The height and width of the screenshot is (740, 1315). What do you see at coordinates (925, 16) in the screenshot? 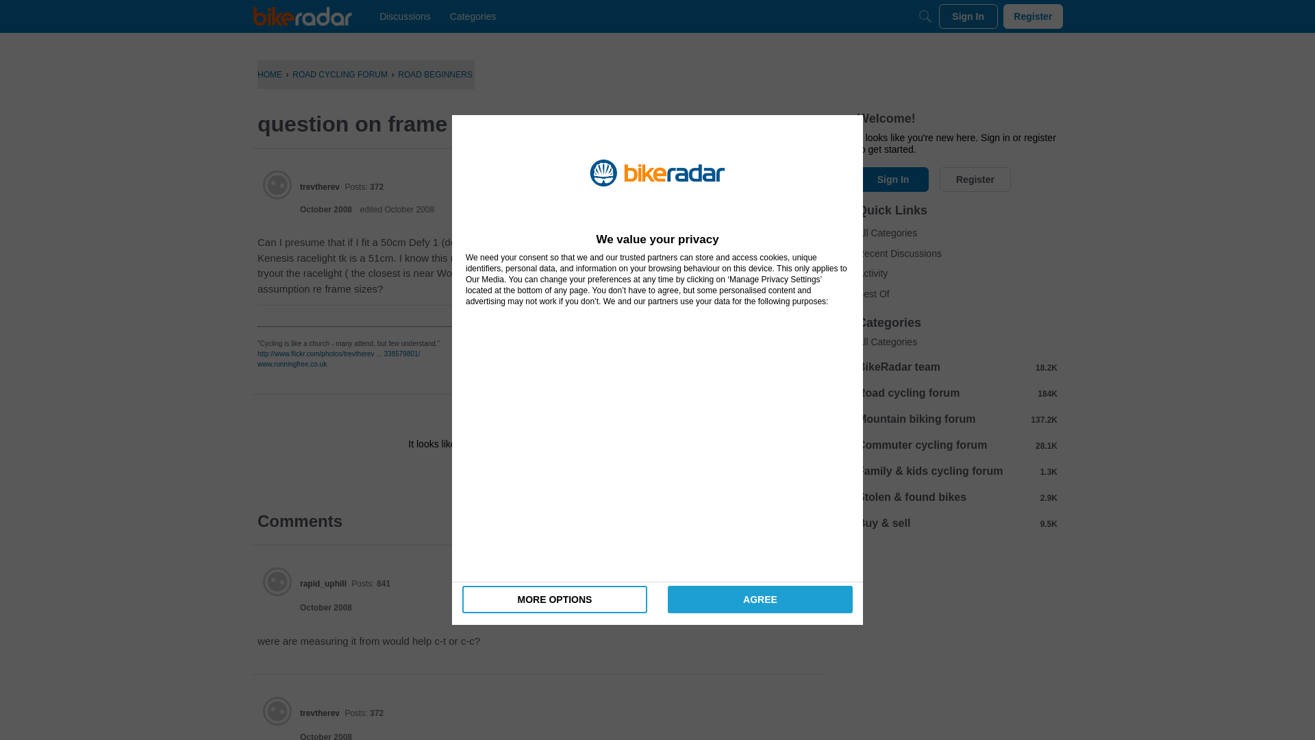
I see `Search` at bounding box center [925, 16].